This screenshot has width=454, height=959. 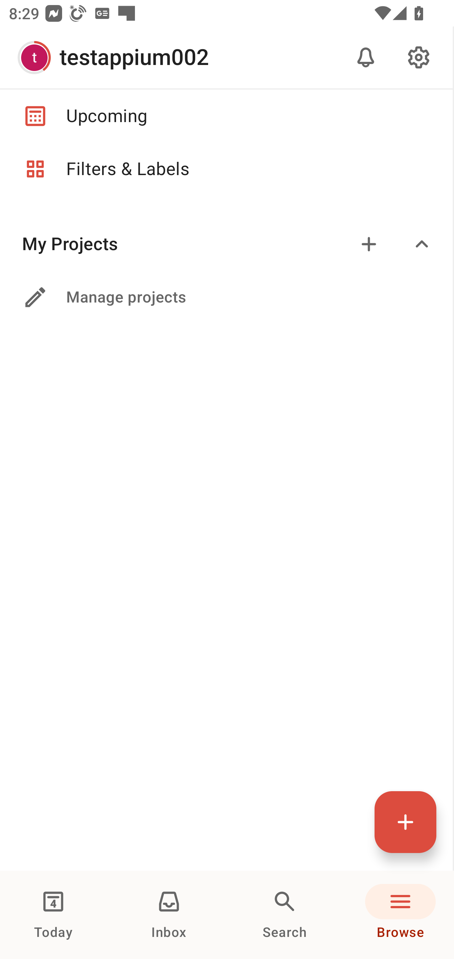 What do you see at coordinates (422, 244) in the screenshot?
I see `Expand/collapse` at bounding box center [422, 244].